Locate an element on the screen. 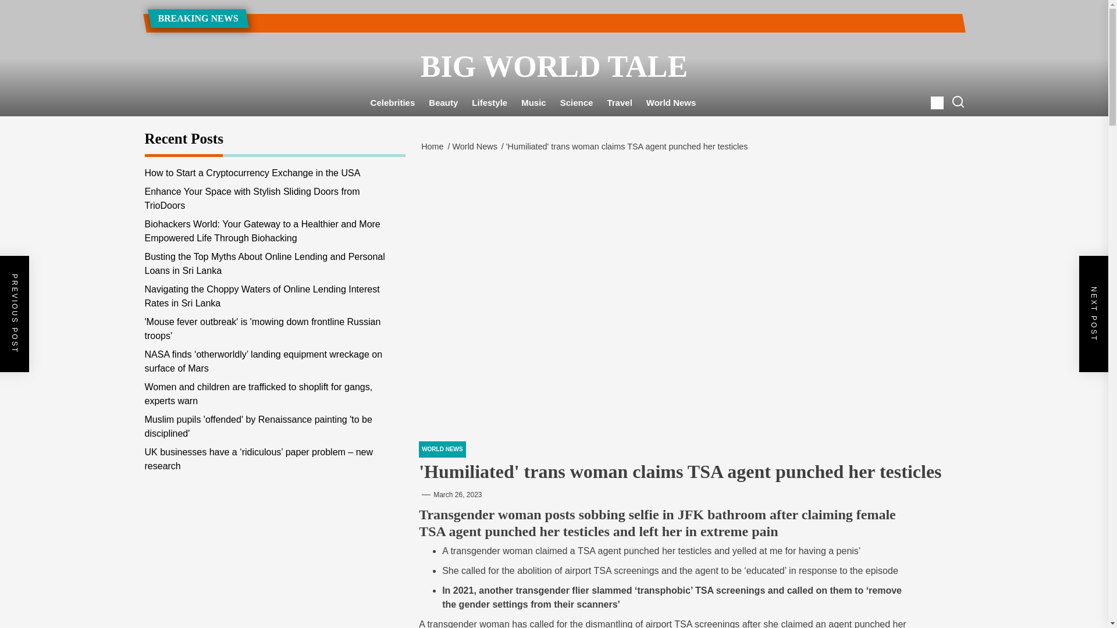  WORLD NEWS is located at coordinates (442, 449).